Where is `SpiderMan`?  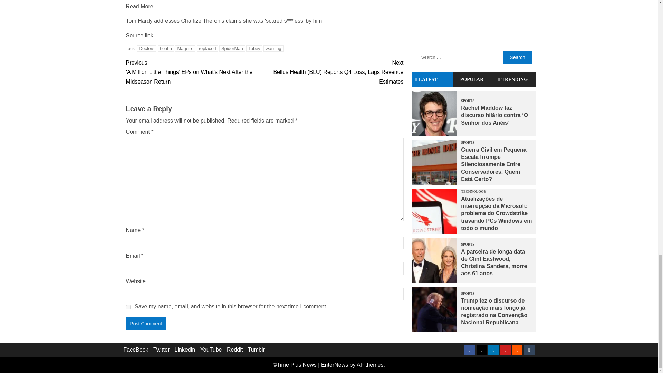
SpiderMan is located at coordinates (232, 48).